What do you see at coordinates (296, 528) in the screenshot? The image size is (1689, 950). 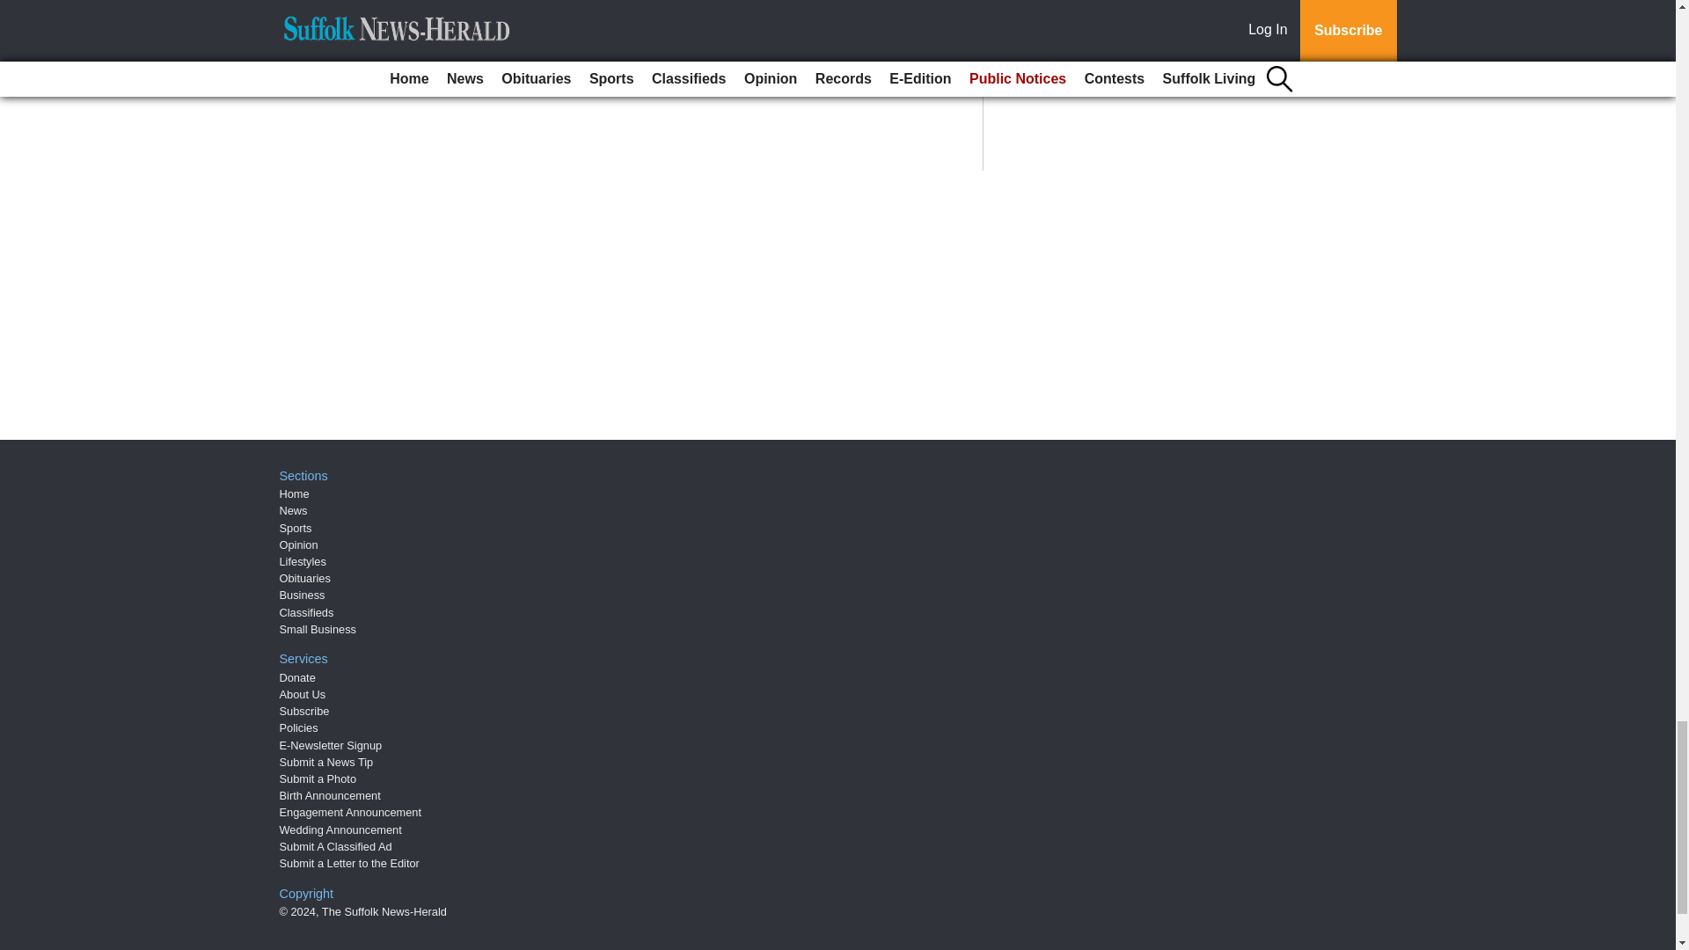 I see `Sports` at bounding box center [296, 528].